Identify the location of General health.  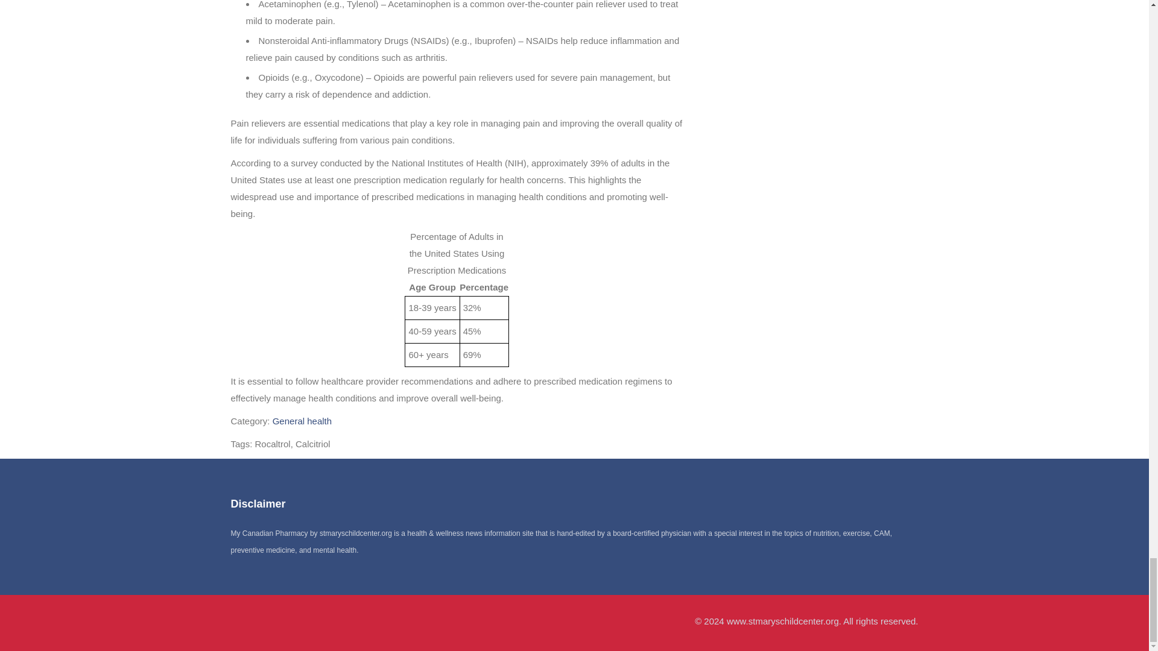
(302, 421).